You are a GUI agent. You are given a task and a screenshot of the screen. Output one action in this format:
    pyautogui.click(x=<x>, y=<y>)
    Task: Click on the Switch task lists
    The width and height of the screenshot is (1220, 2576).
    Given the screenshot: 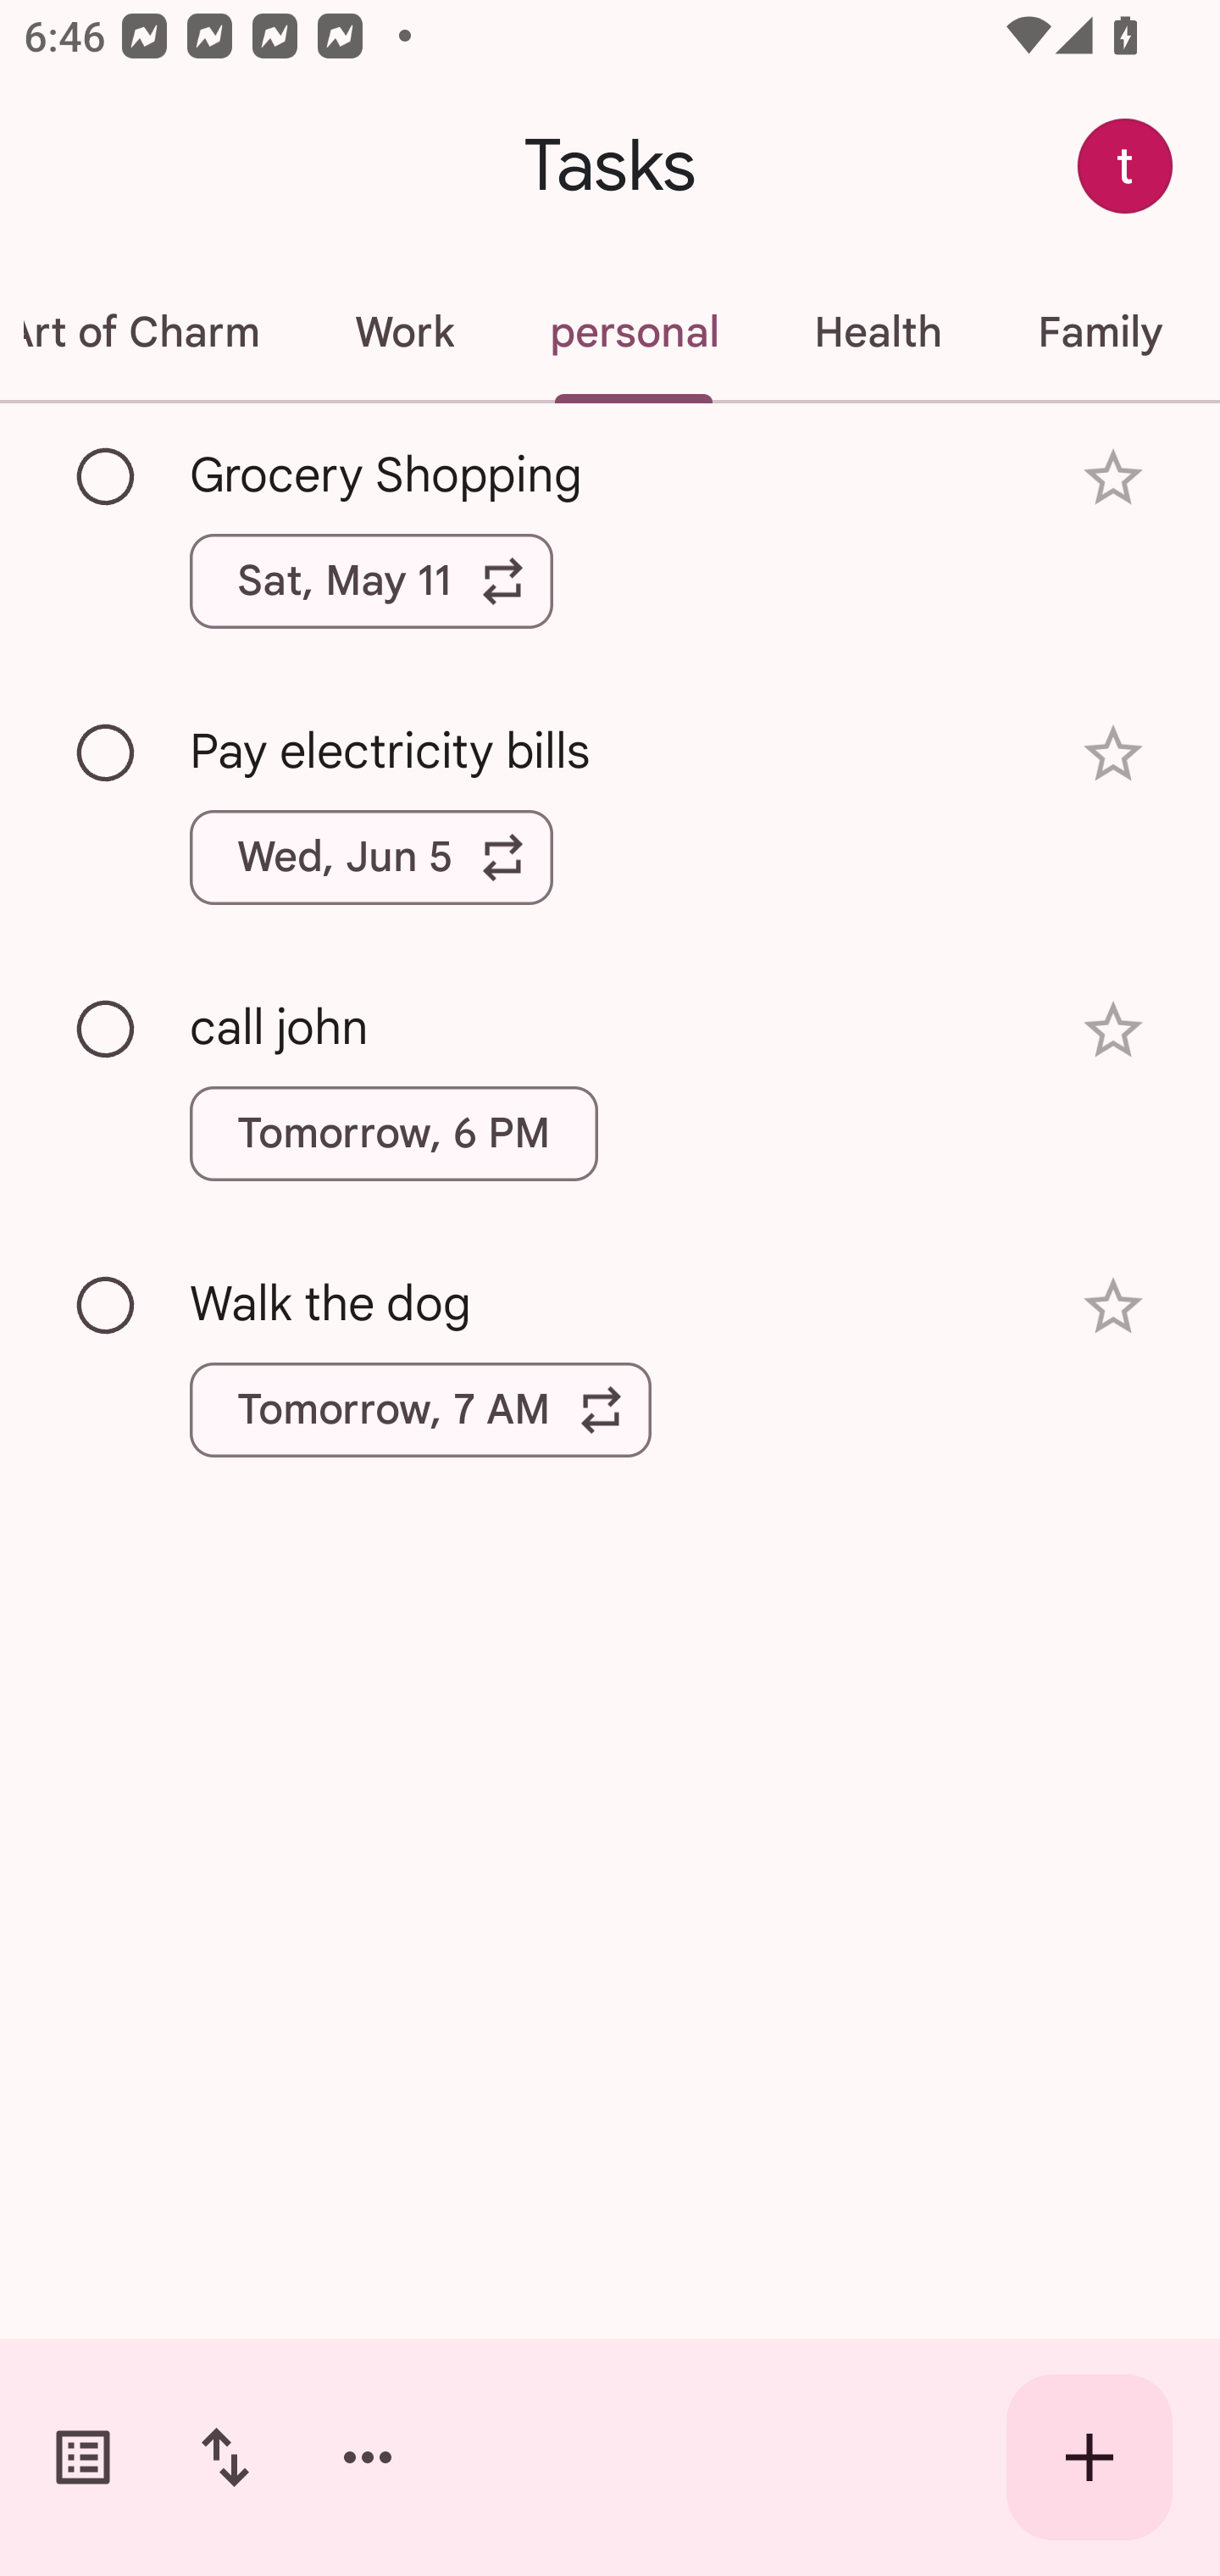 What is the action you would take?
    pyautogui.click(x=83, y=2457)
    